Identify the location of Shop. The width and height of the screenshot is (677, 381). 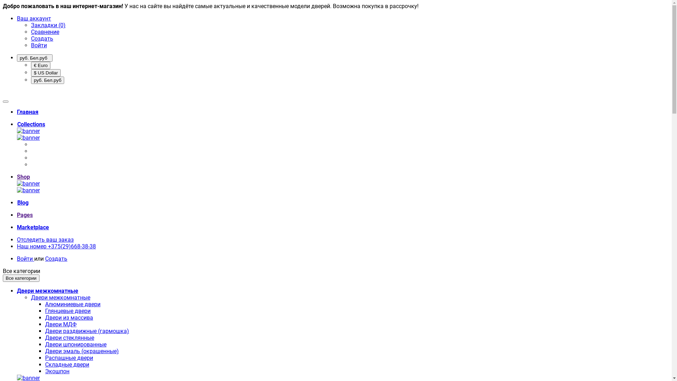
(23, 177).